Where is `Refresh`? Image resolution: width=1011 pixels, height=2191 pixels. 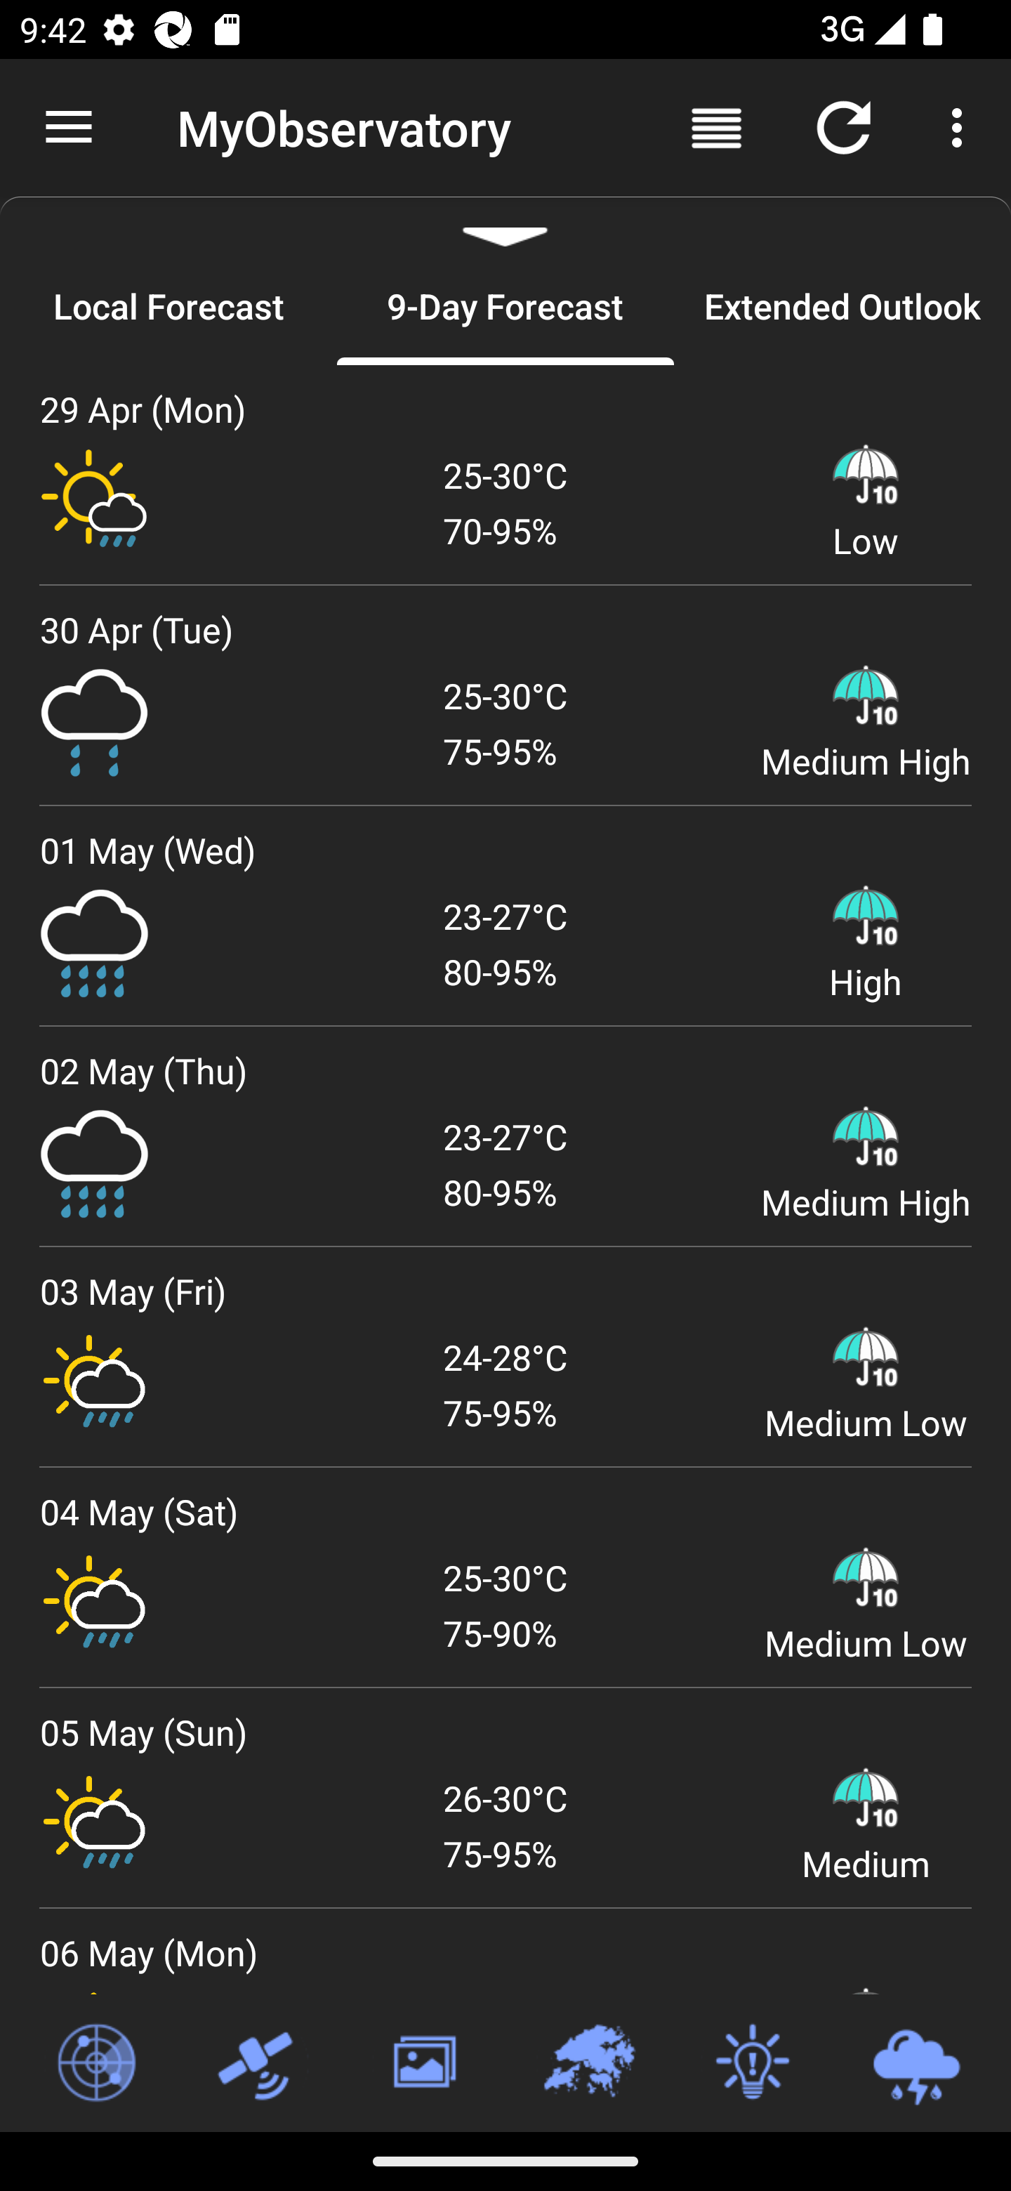 Refresh is located at coordinates (844, 126).